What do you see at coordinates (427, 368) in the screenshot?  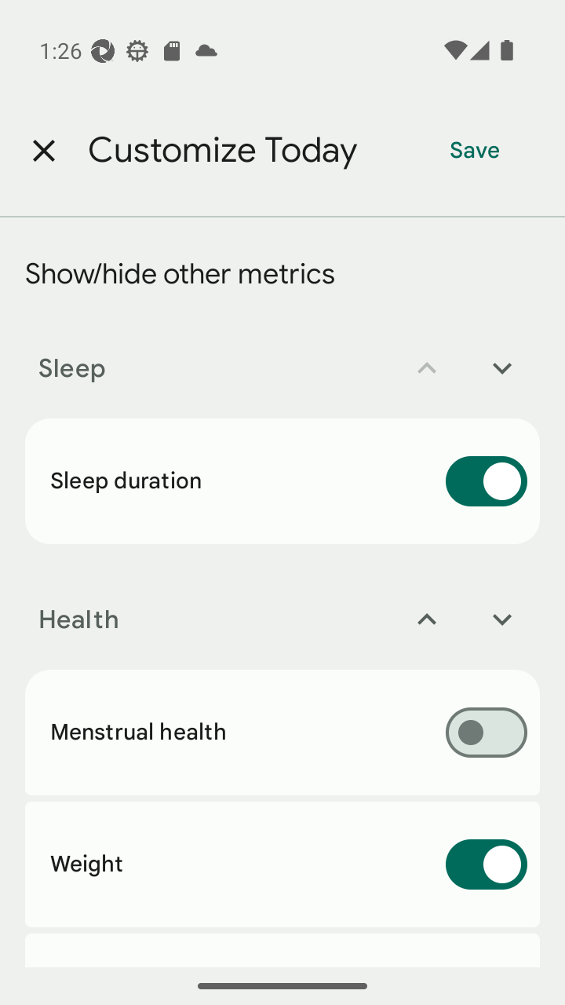 I see `Move Sleep up` at bounding box center [427, 368].